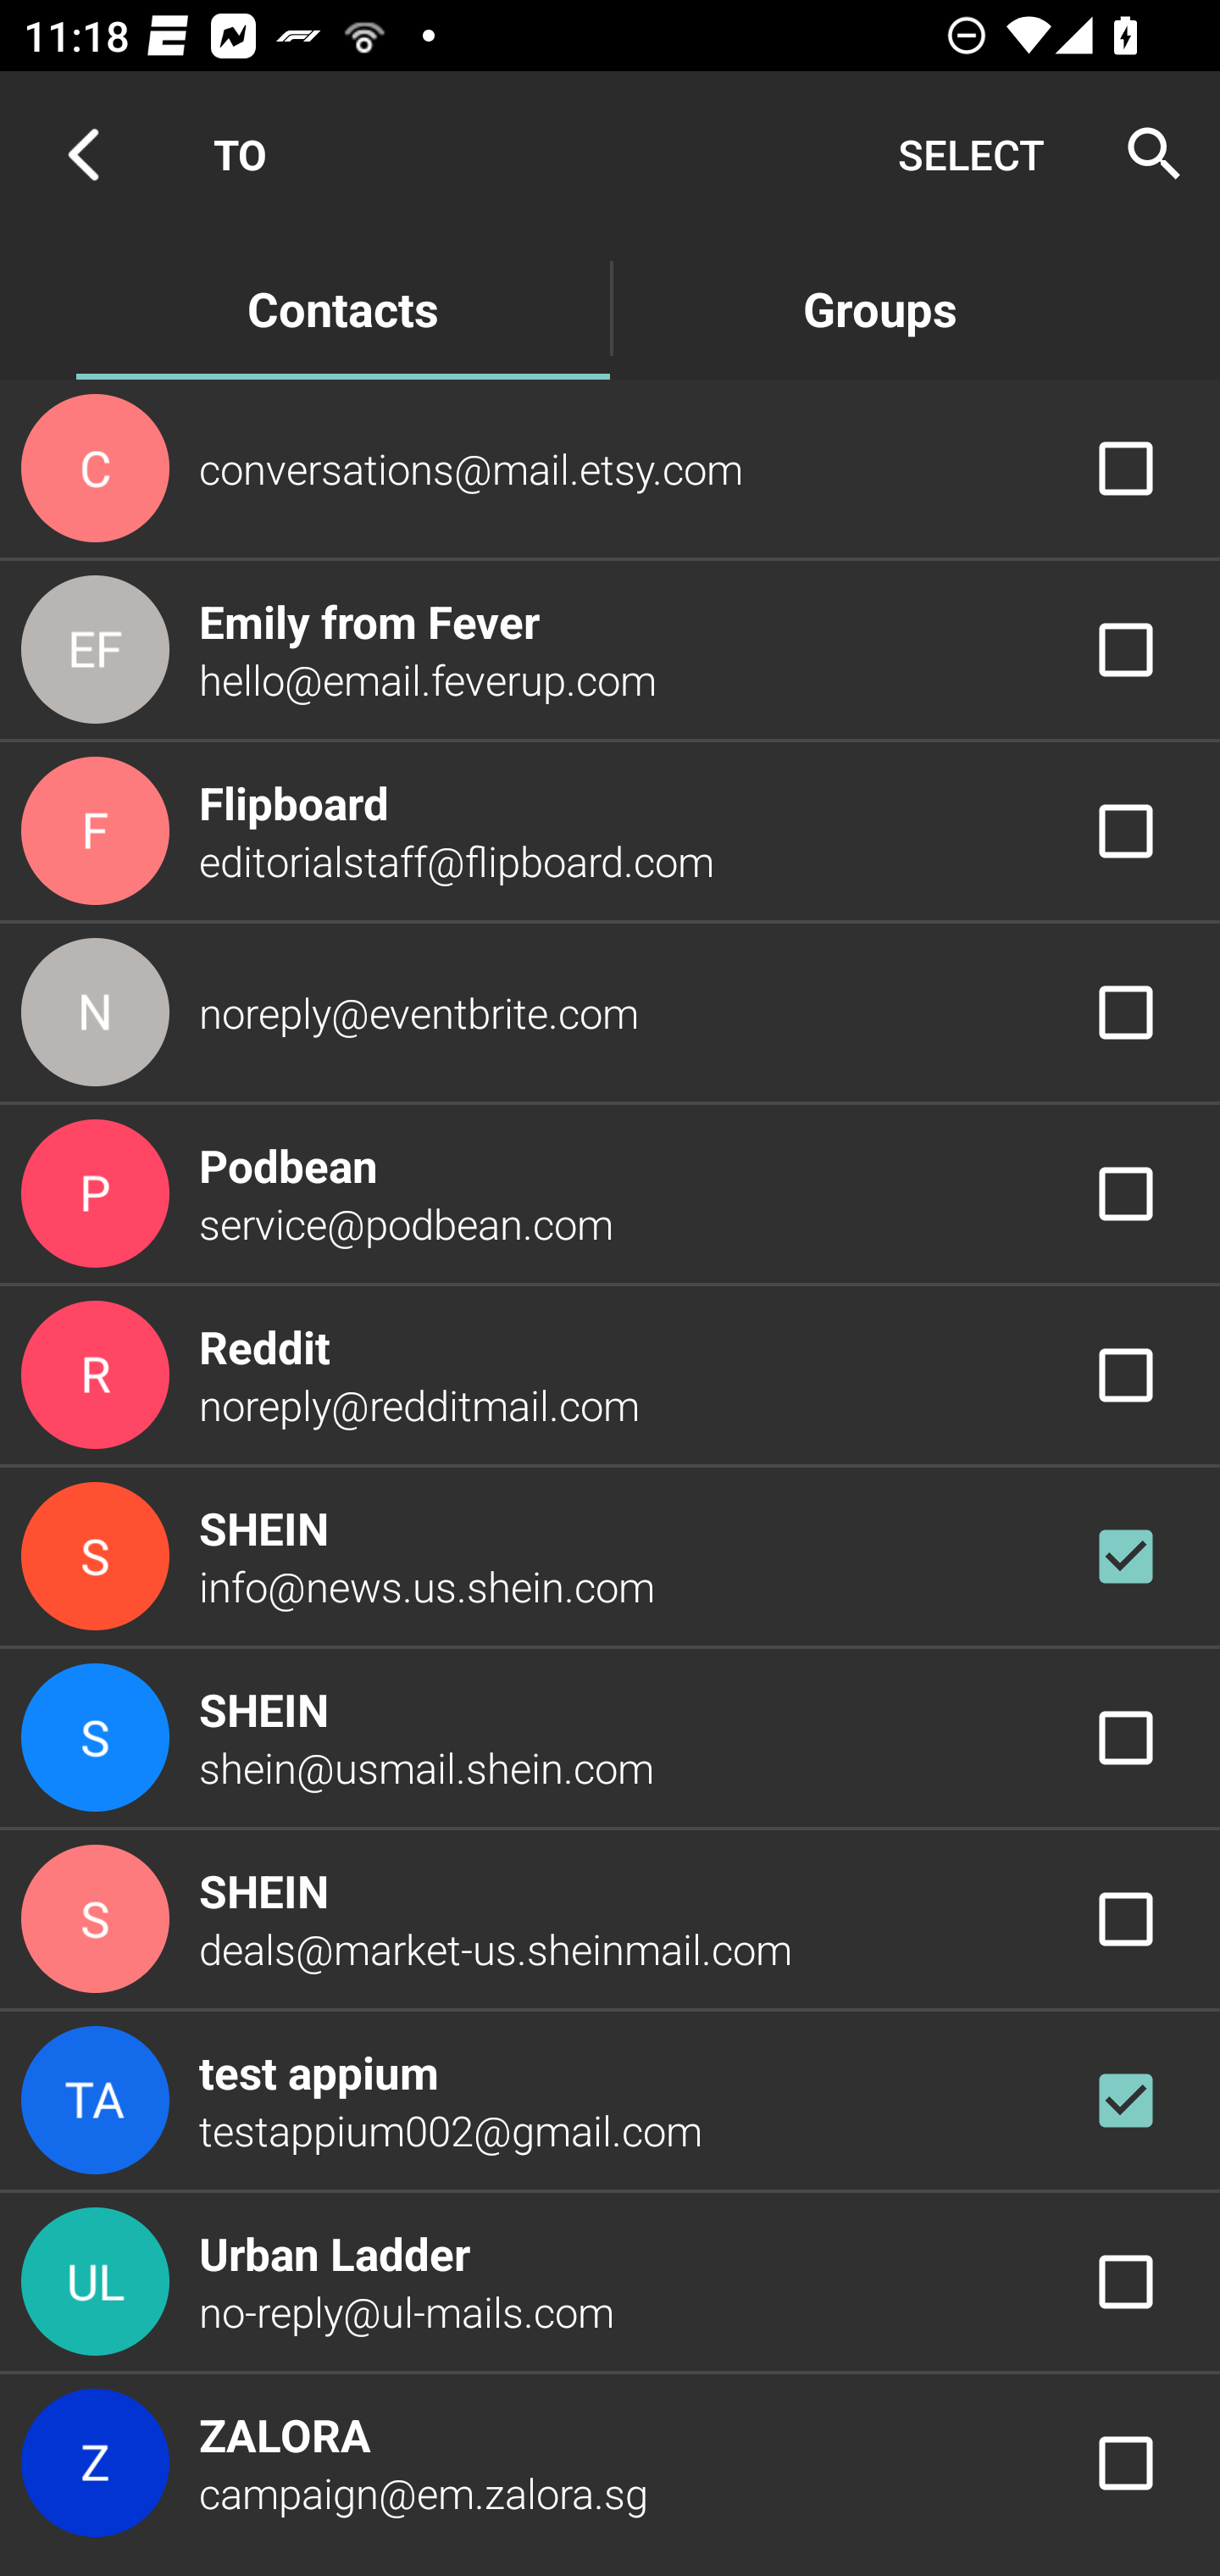 Image resolution: width=1220 pixels, height=2576 pixels. What do you see at coordinates (610, 1193) in the screenshot?
I see `Podbean service@podbean.com` at bounding box center [610, 1193].